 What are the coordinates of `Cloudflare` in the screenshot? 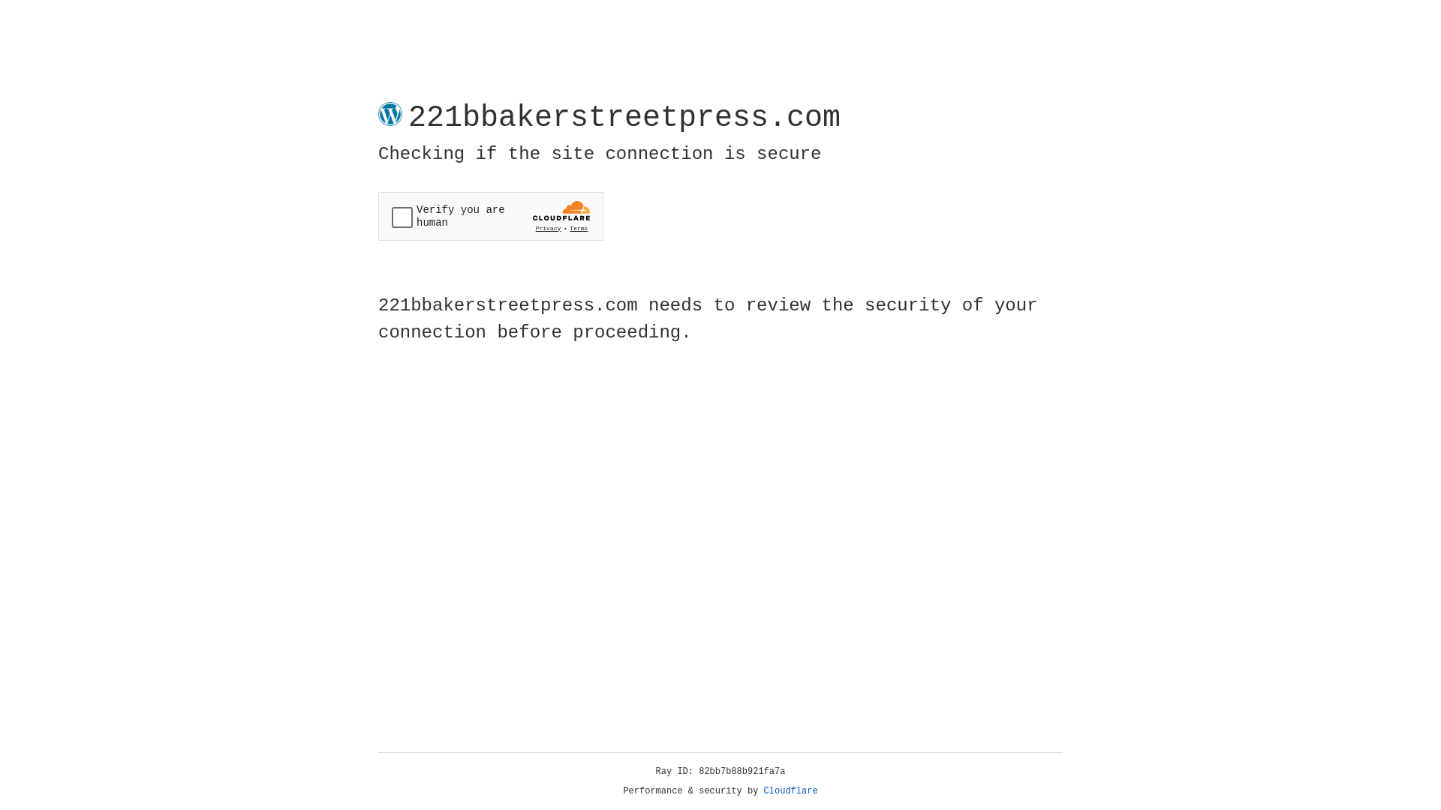 It's located at (791, 791).